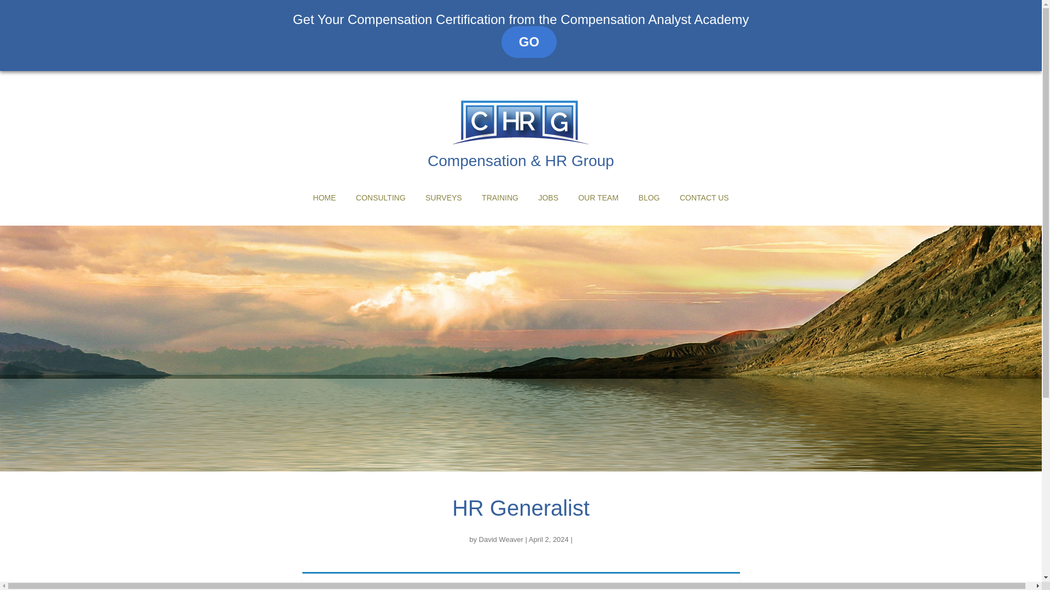 This screenshot has height=590, width=1050. I want to click on POST A HUMAN RESOURCES JOB, so click(547, 229).